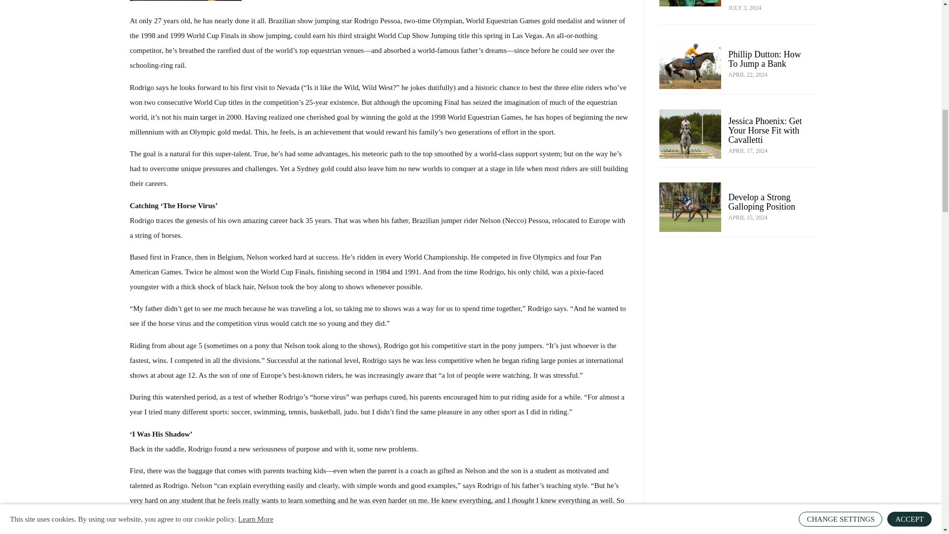 The width and height of the screenshot is (949, 534). What do you see at coordinates (690, 133) in the screenshot?
I see `Jessica Phoenix: Get Your Horse Fit with Cavalletti` at bounding box center [690, 133].